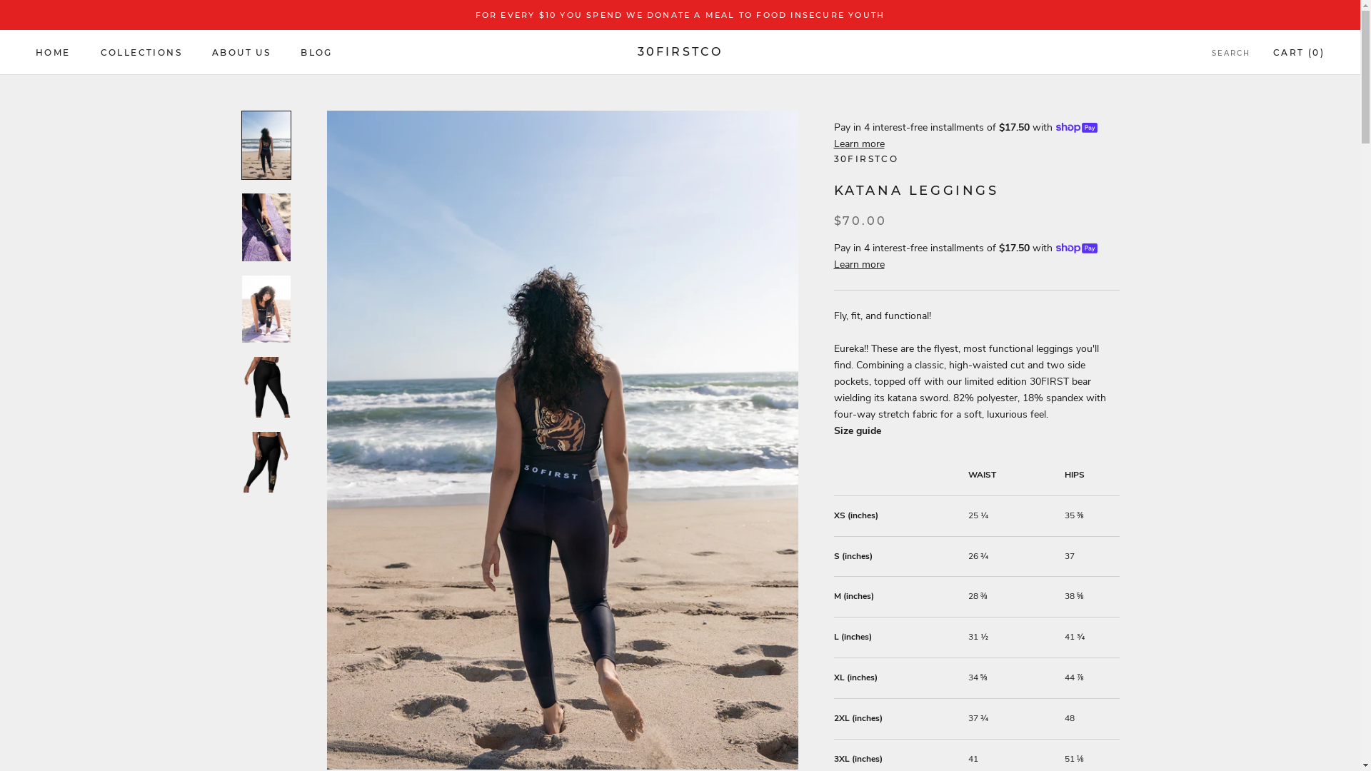  What do you see at coordinates (141, 53) in the screenshot?
I see `COLLECTIONS
COLLECTIONS` at bounding box center [141, 53].